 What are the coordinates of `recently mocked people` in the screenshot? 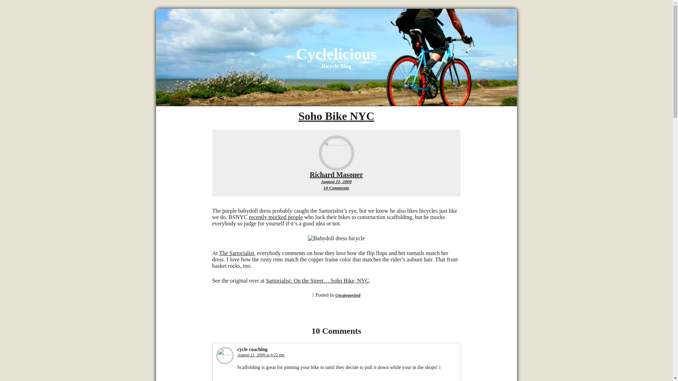 It's located at (336, 188).